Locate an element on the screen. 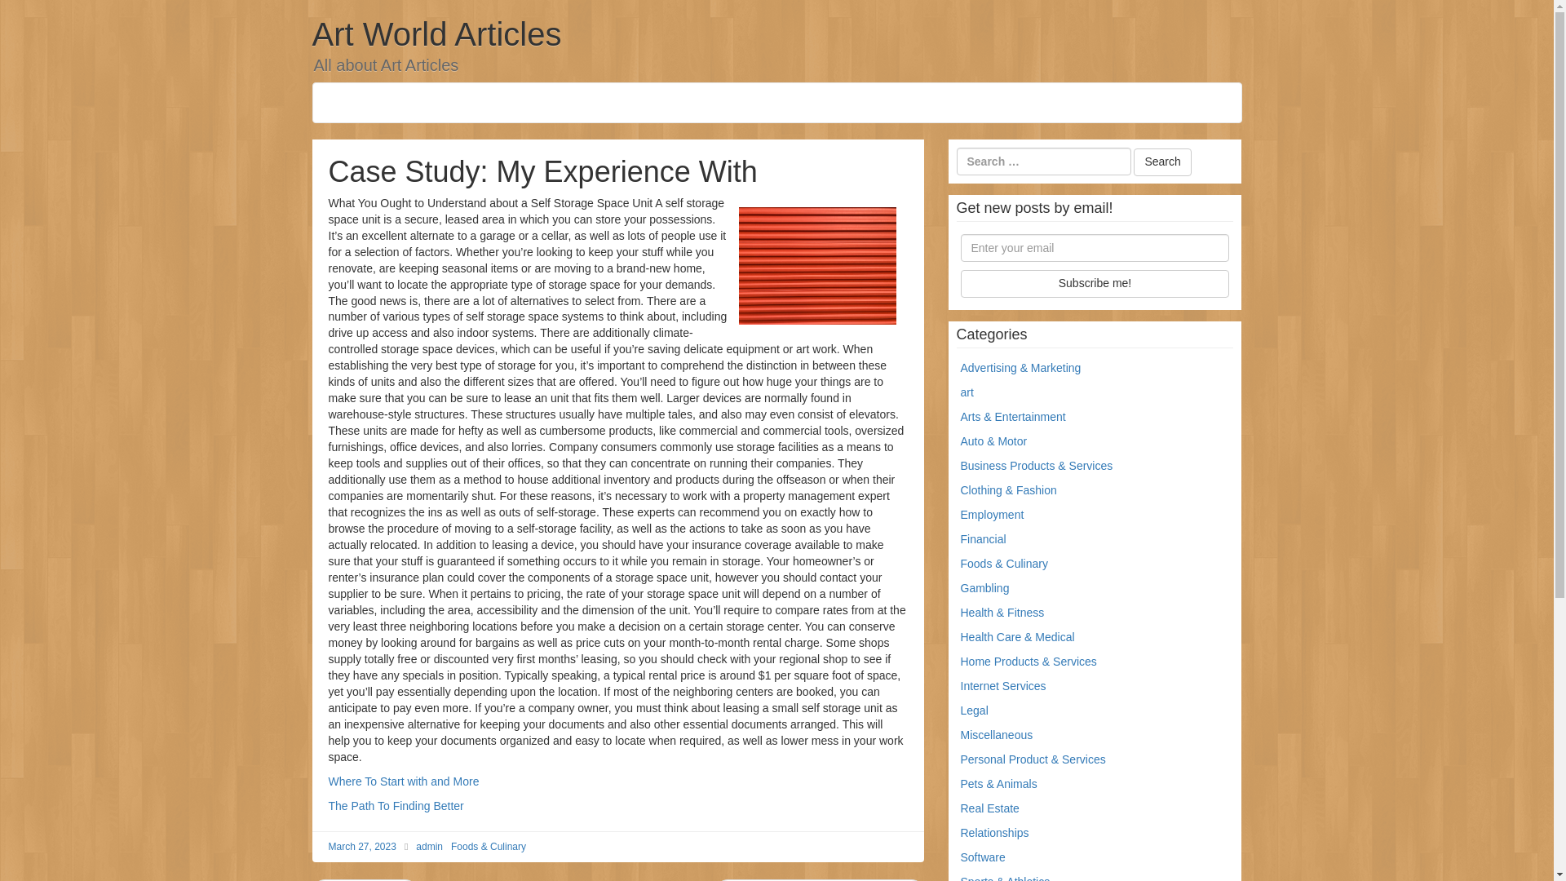  admin is located at coordinates (429, 847).